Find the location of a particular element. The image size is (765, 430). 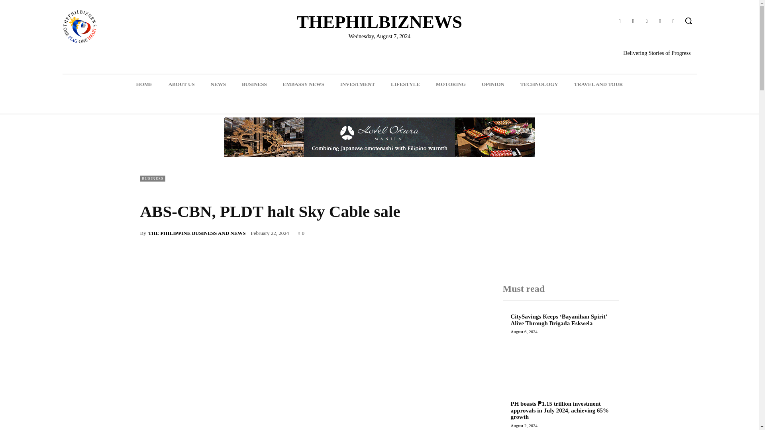

ABOUT US is located at coordinates (182, 84).